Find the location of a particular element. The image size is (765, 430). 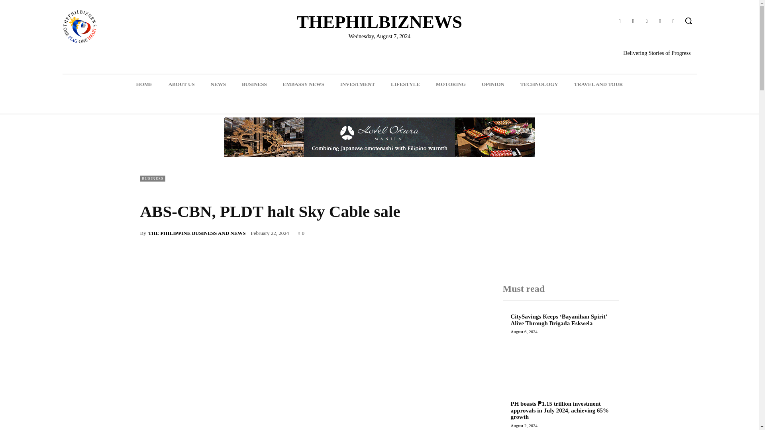

ABOUT US is located at coordinates (182, 84).